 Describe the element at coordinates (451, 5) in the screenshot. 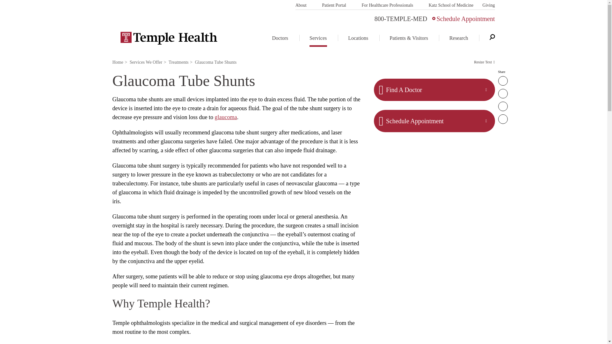

I see `Katz School of Medicine` at that location.